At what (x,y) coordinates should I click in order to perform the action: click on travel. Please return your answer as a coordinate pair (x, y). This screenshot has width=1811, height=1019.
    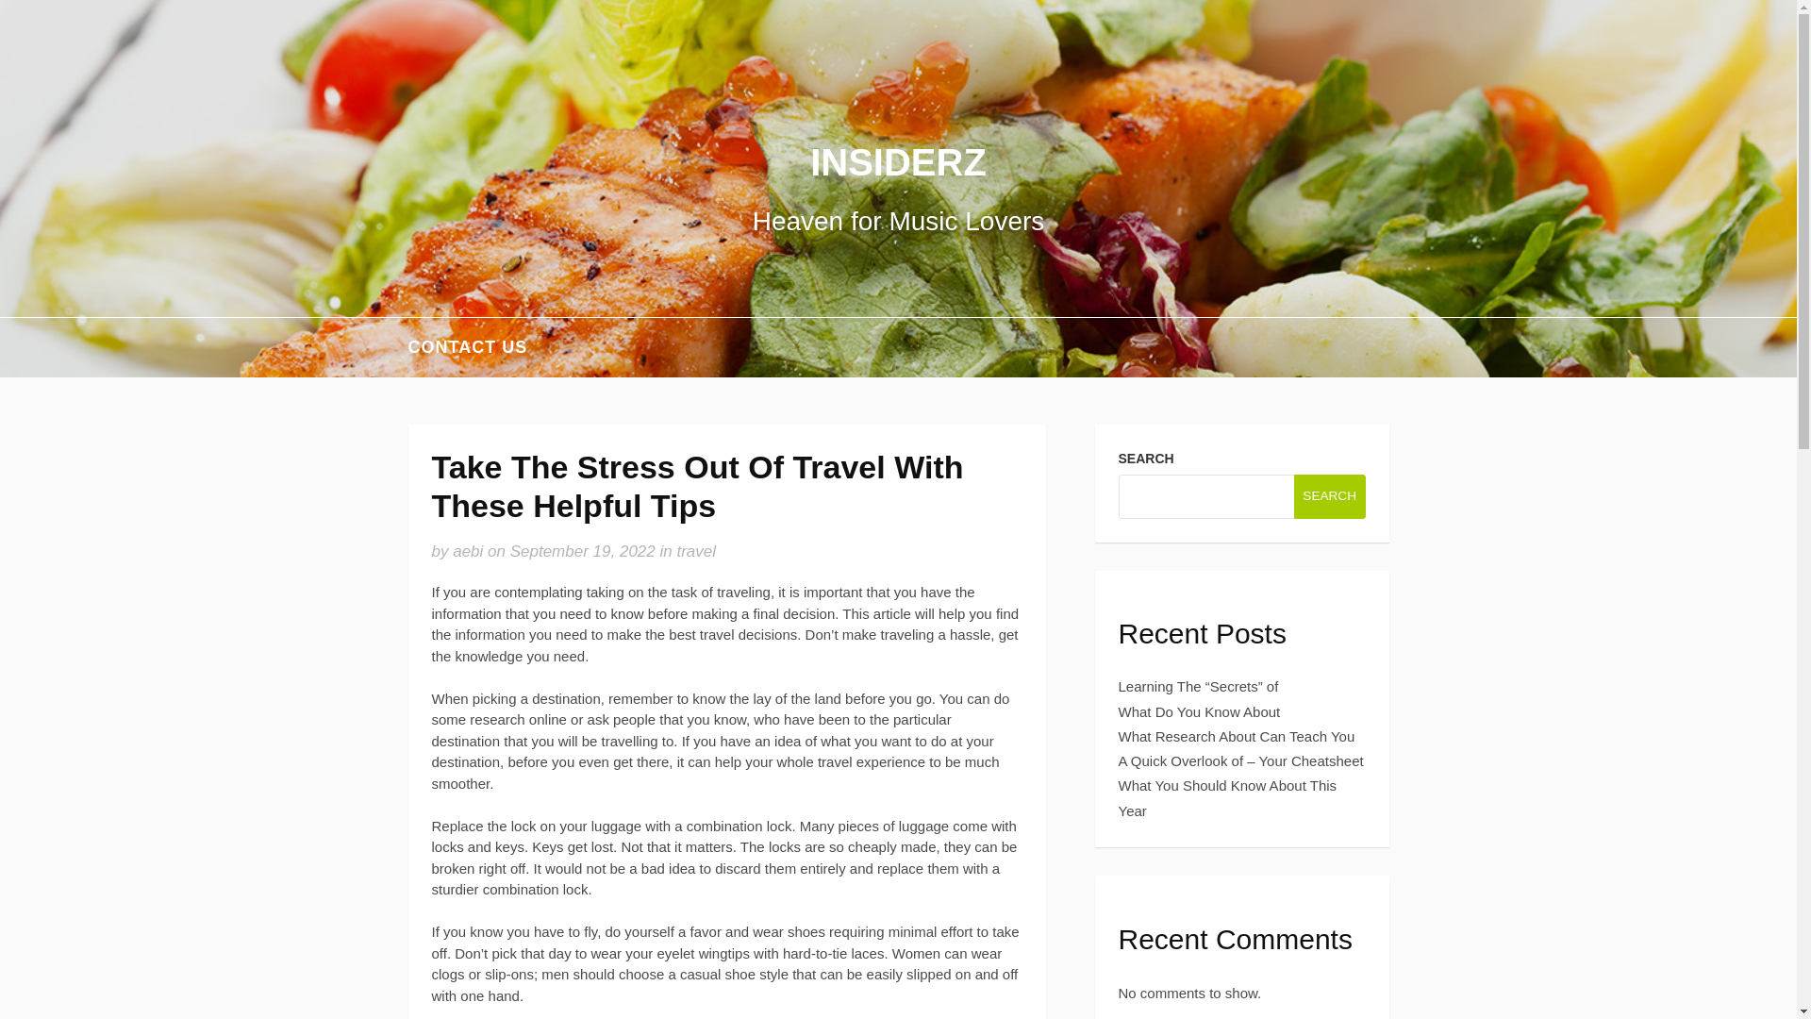
    Looking at the image, I should click on (695, 551).